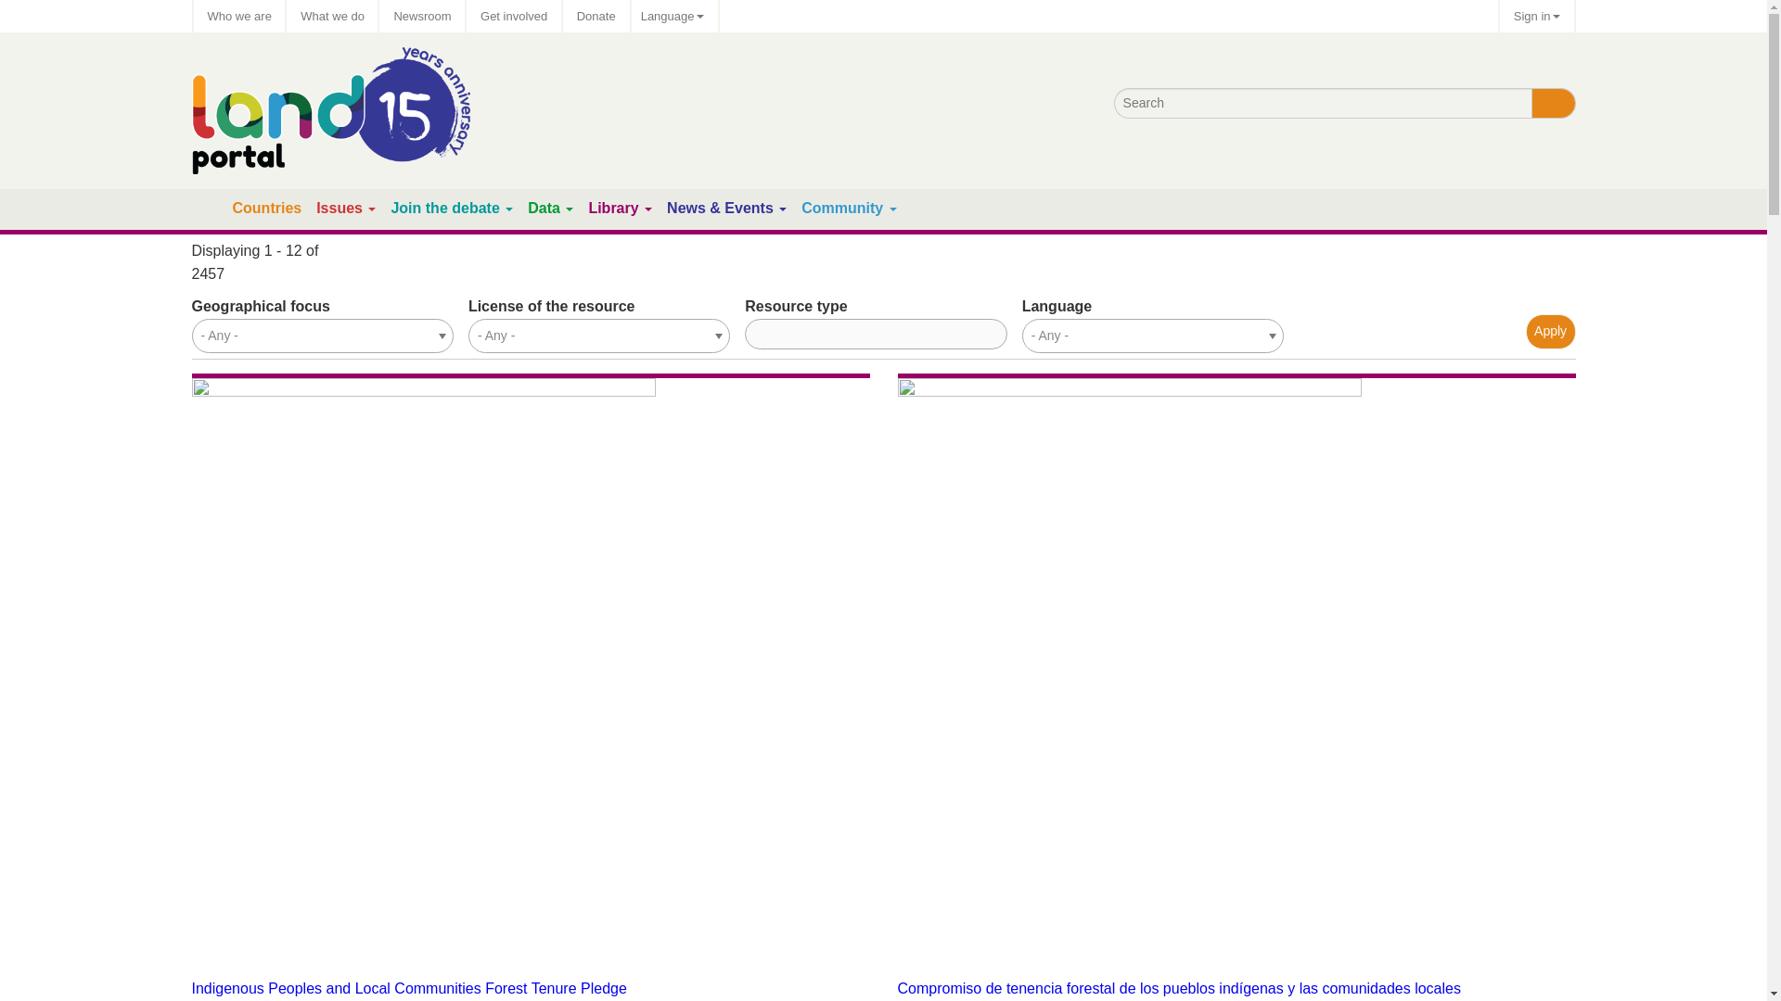  What do you see at coordinates (208, 209) in the screenshot?
I see `Home` at bounding box center [208, 209].